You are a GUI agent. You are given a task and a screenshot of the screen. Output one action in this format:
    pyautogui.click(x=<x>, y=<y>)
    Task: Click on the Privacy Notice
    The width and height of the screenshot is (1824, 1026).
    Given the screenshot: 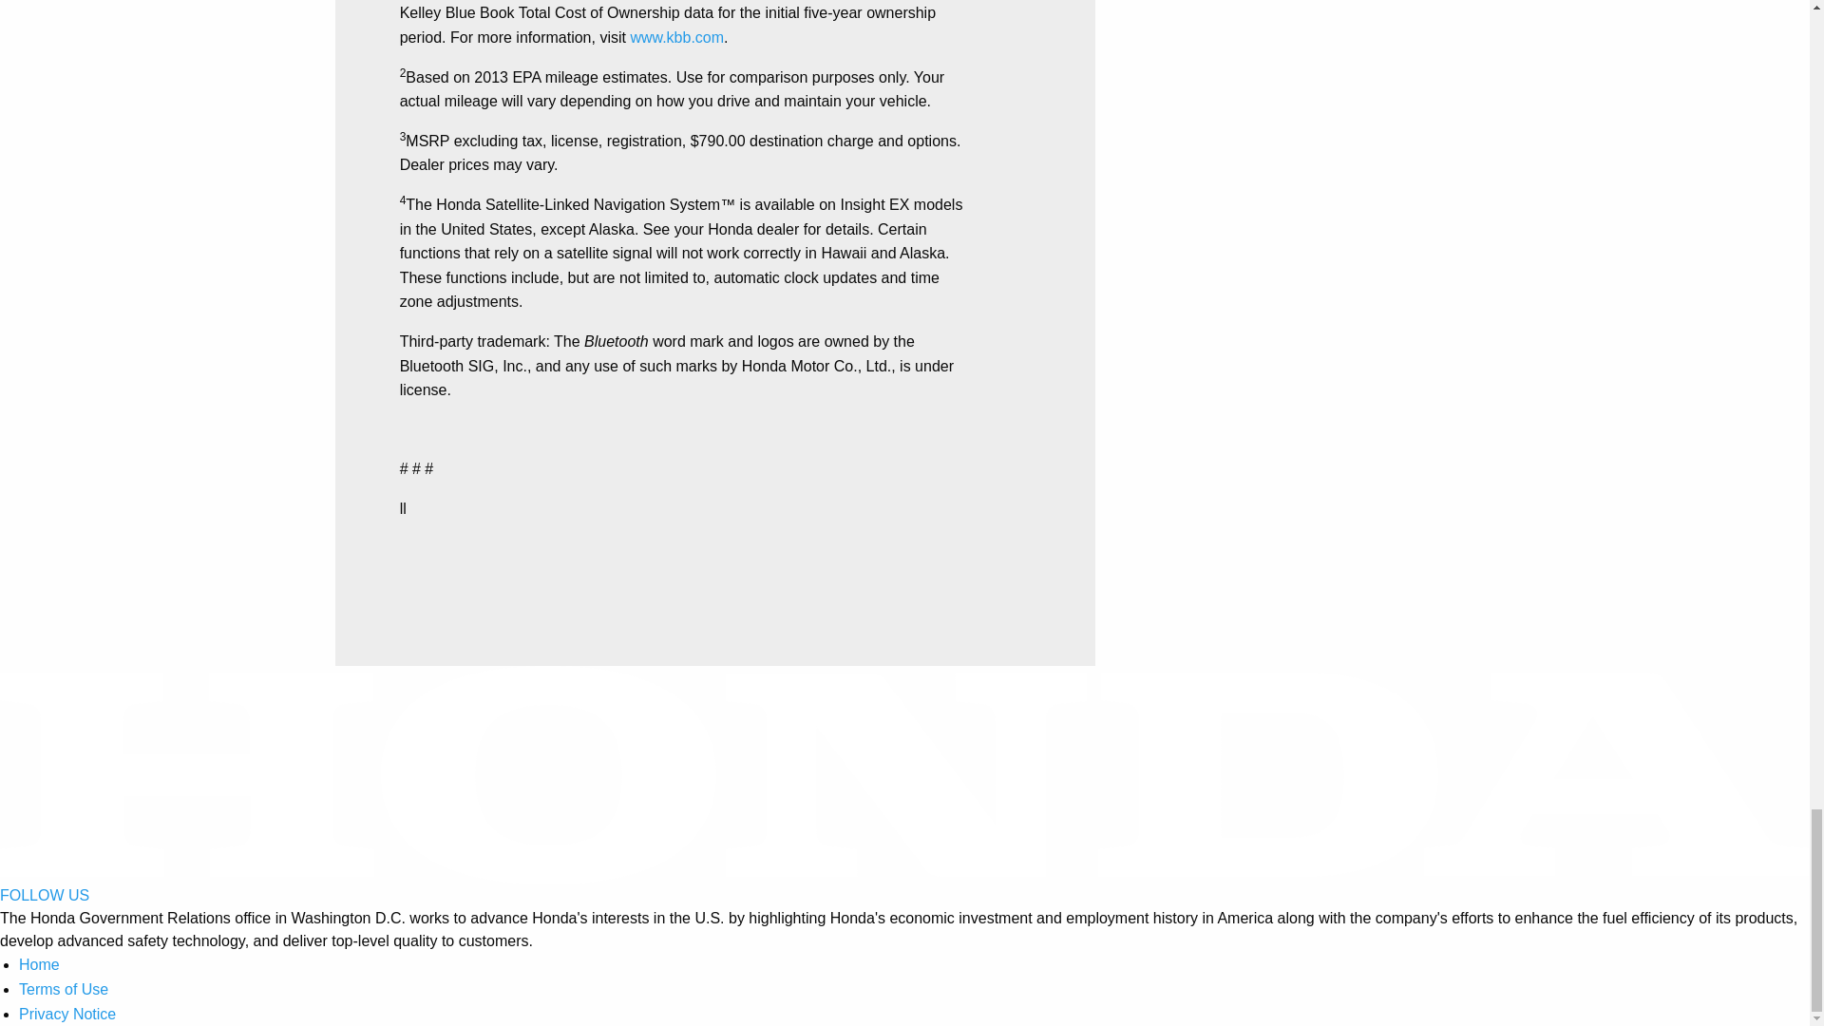 What is the action you would take?
    pyautogui.click(x=66, y=1014)
    